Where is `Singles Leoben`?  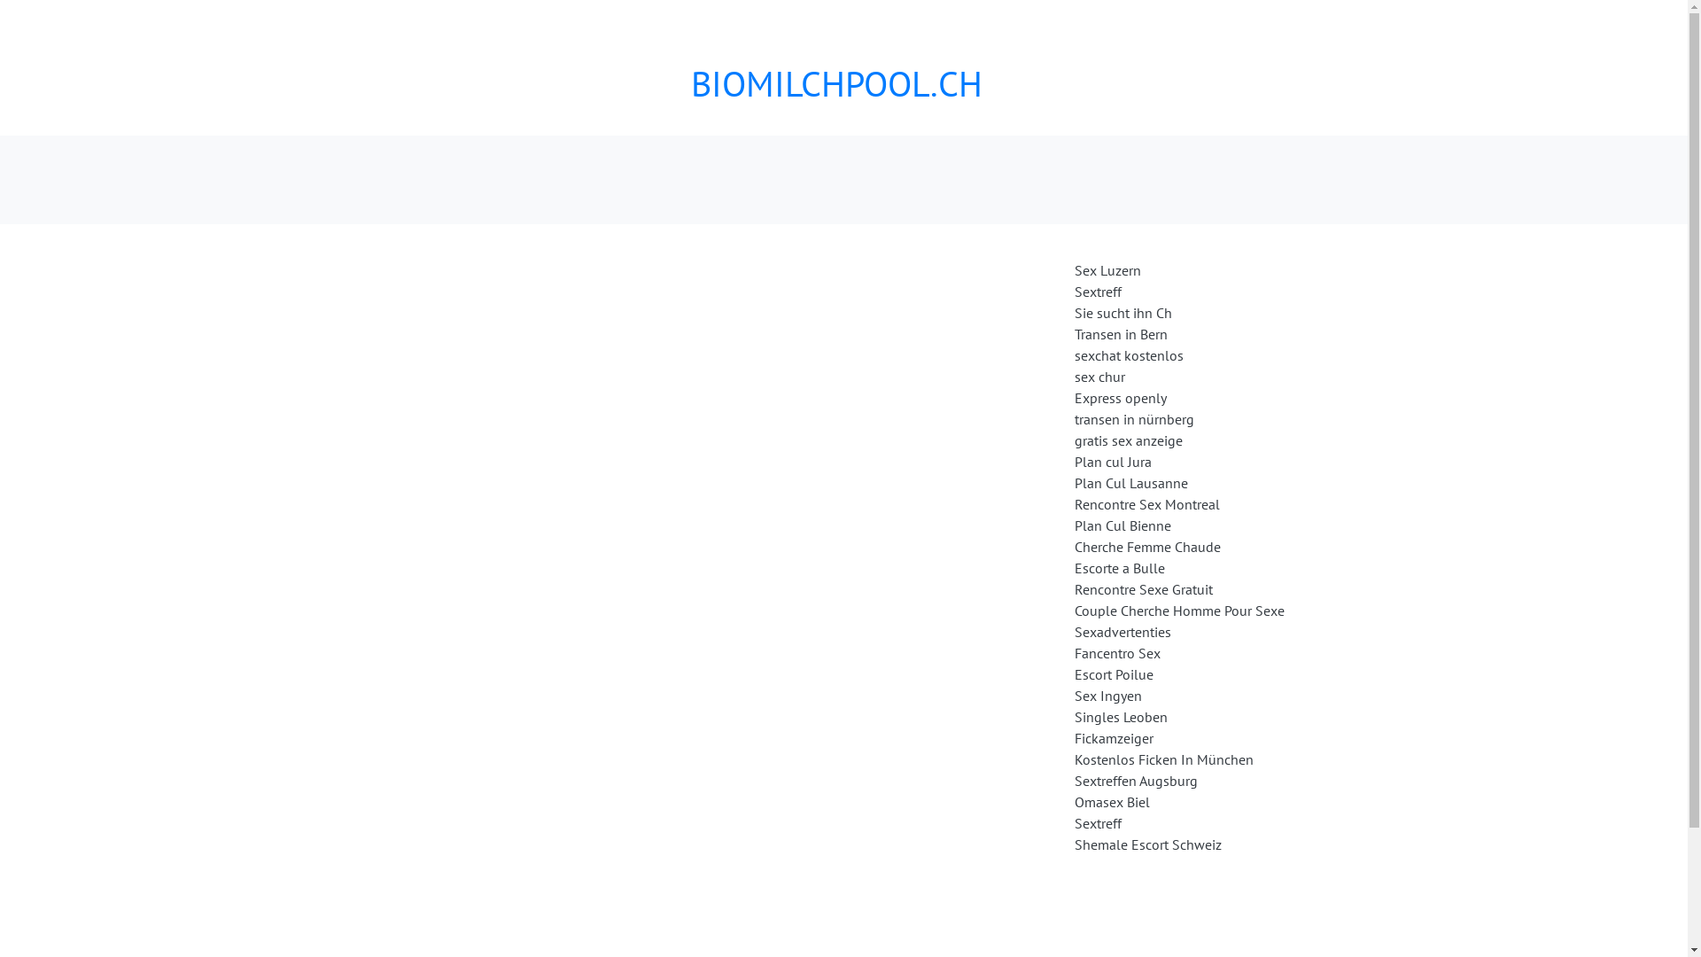 Singles Leoben is located at coordinates (1120, 717).